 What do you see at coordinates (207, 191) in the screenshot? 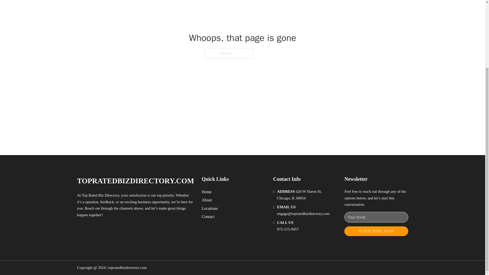
I see `Home` at bounding box center [207, 191].